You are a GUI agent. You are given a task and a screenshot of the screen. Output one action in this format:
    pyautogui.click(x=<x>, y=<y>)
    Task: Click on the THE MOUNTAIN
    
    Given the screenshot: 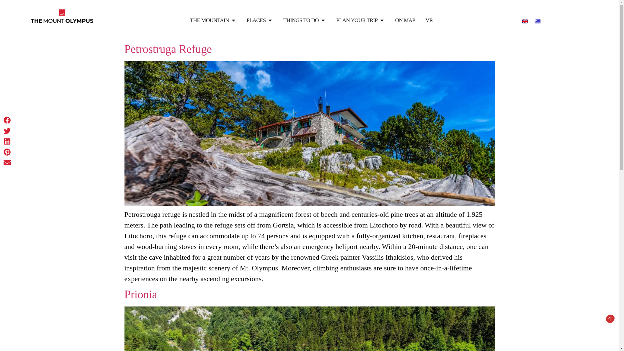 What is the action you would take?
    pyautogui.click(x=209, y=20)
    